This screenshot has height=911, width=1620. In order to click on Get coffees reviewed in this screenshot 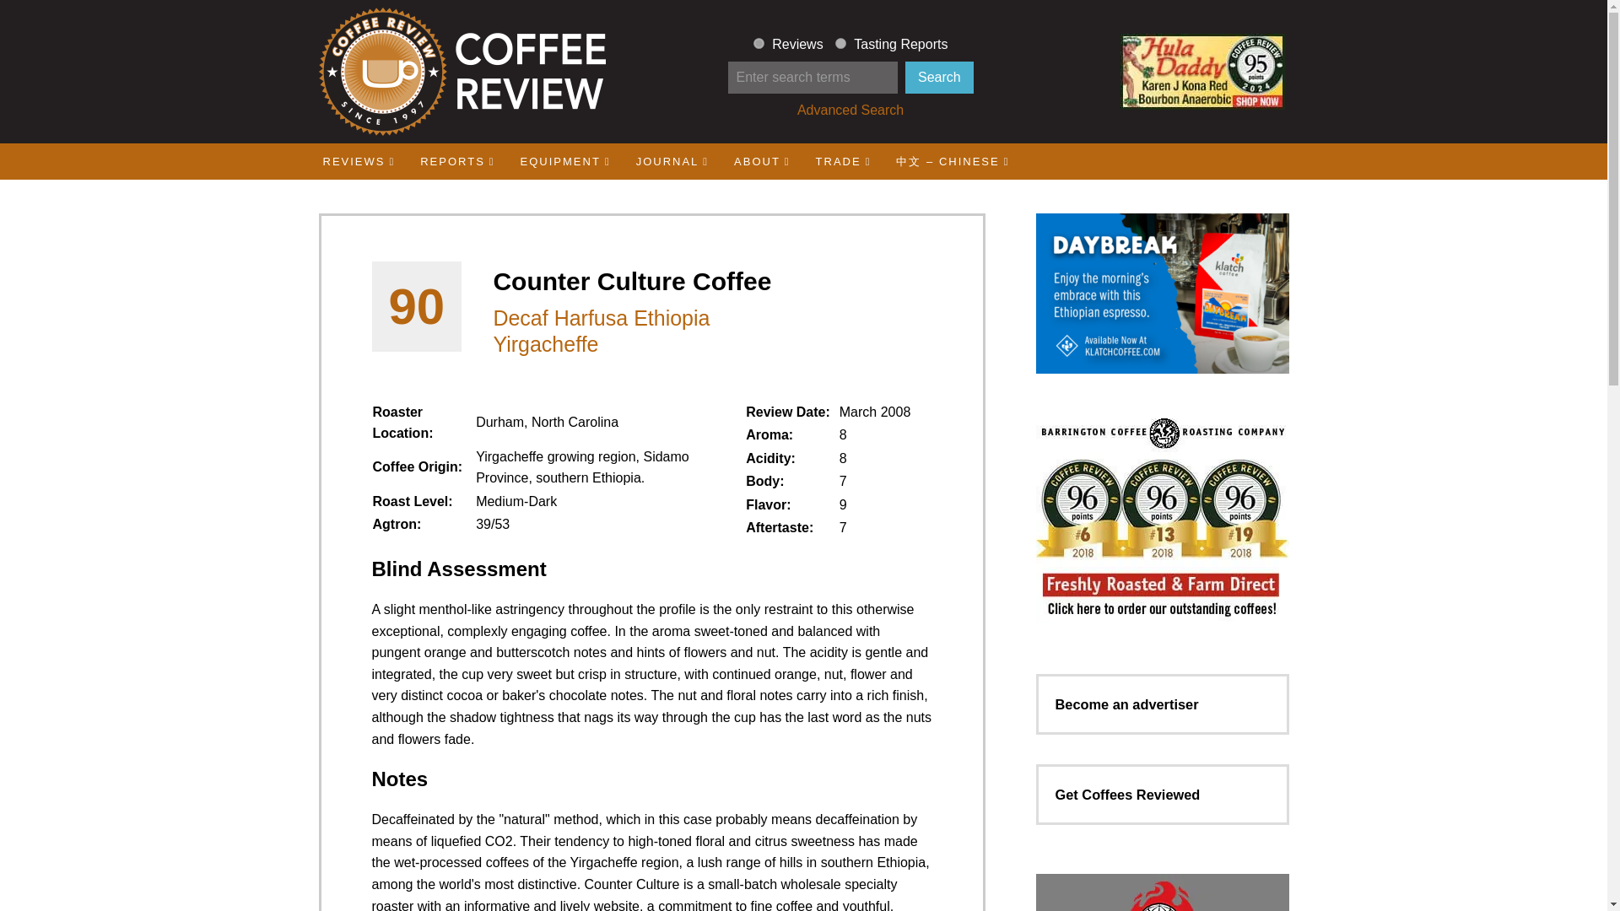, I will do `click(1127, 795)`.